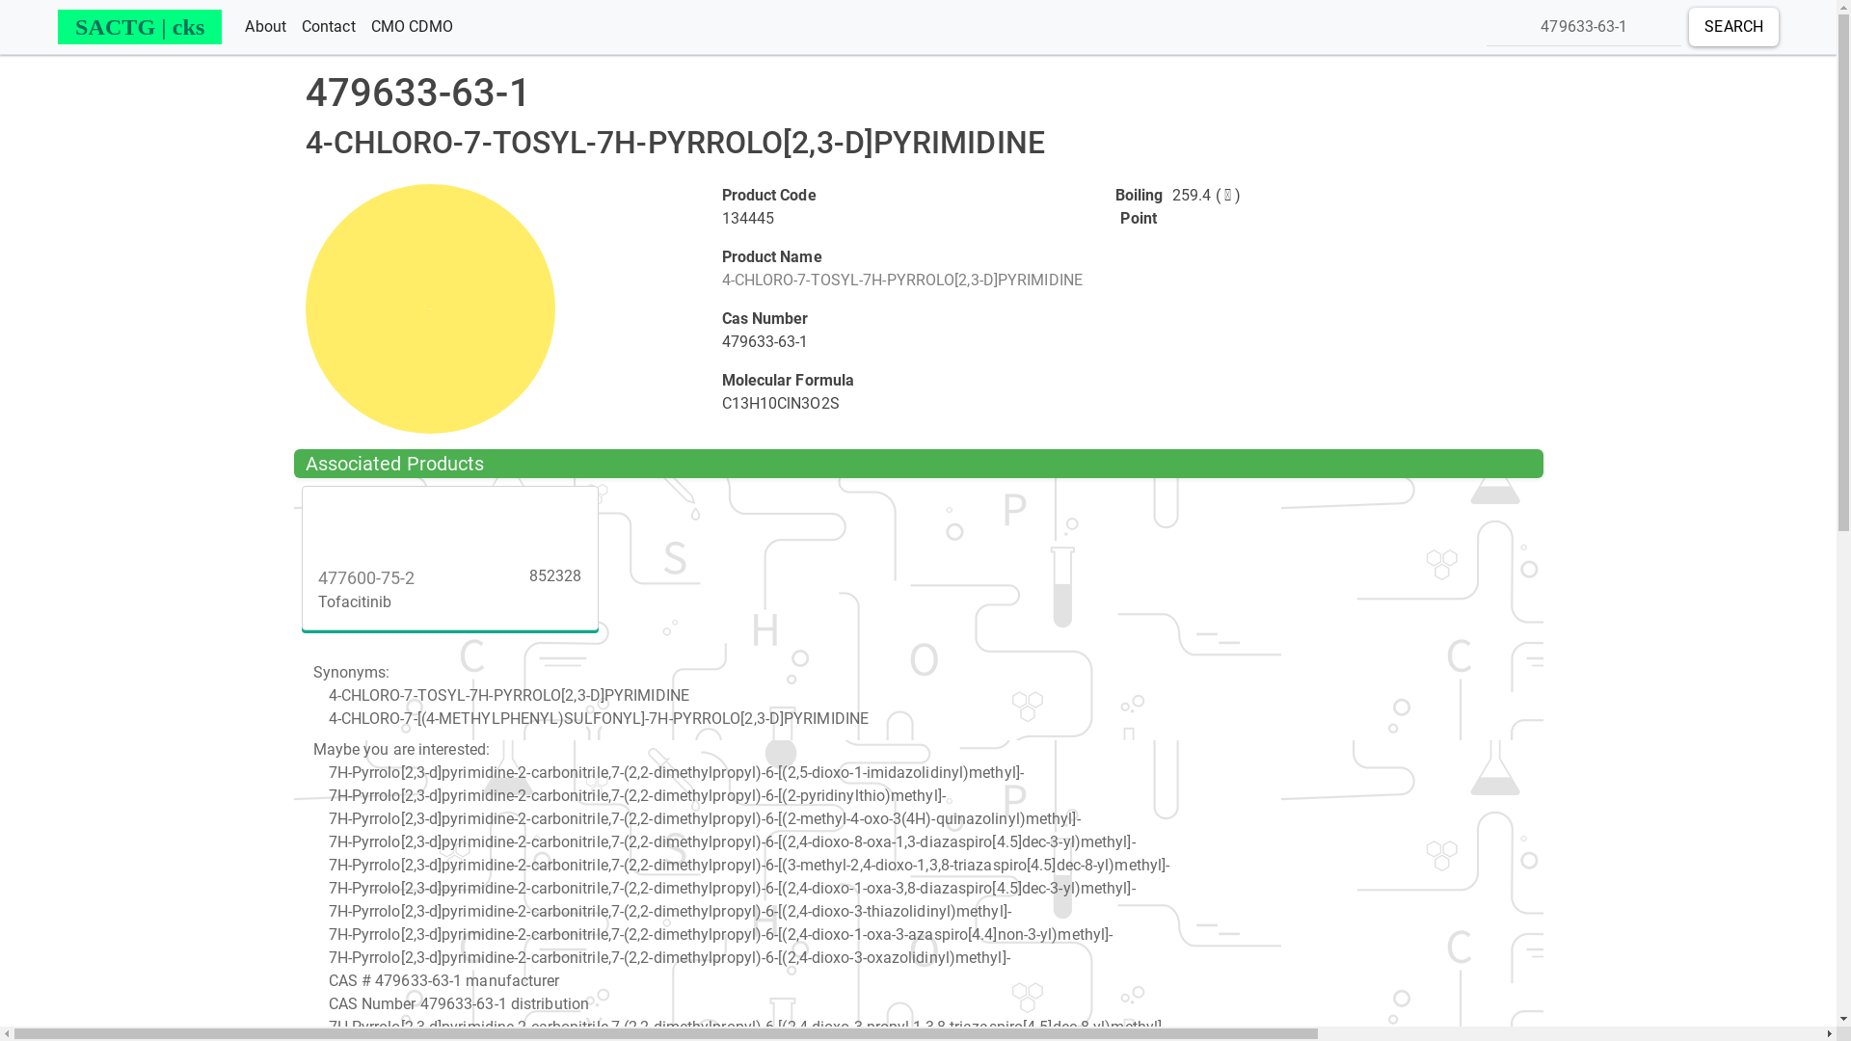  What do you see at coordinates (901, 280) in the screenshot?
I see `4-CHLORO-7-TOSYL-7H-PYRROLO[2,3-D]PYRIMIDINE` at bounding box center [901, 280].